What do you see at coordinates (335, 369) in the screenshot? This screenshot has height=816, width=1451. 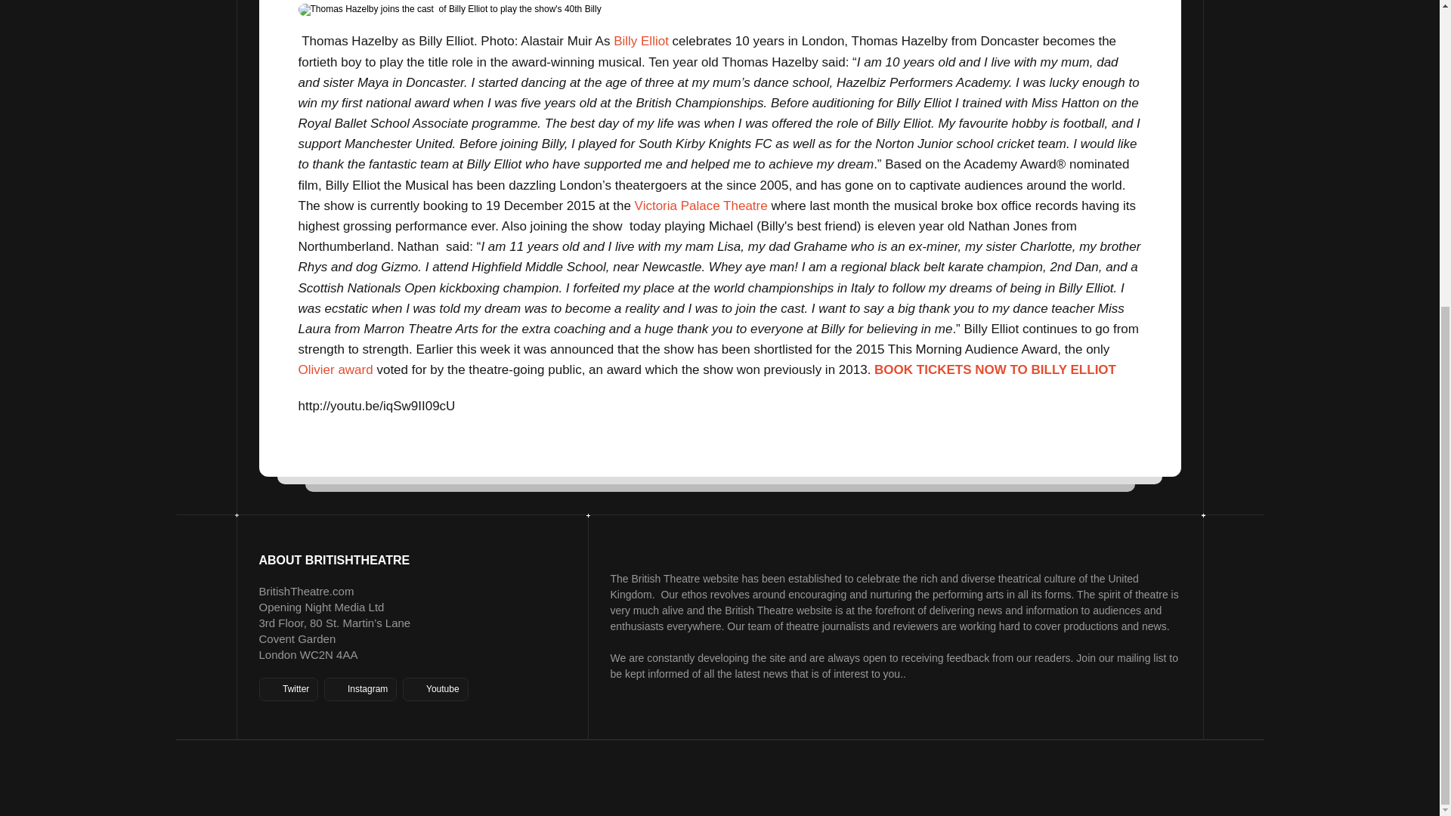 I see `Olivier award` at bounding box center [335, 369].